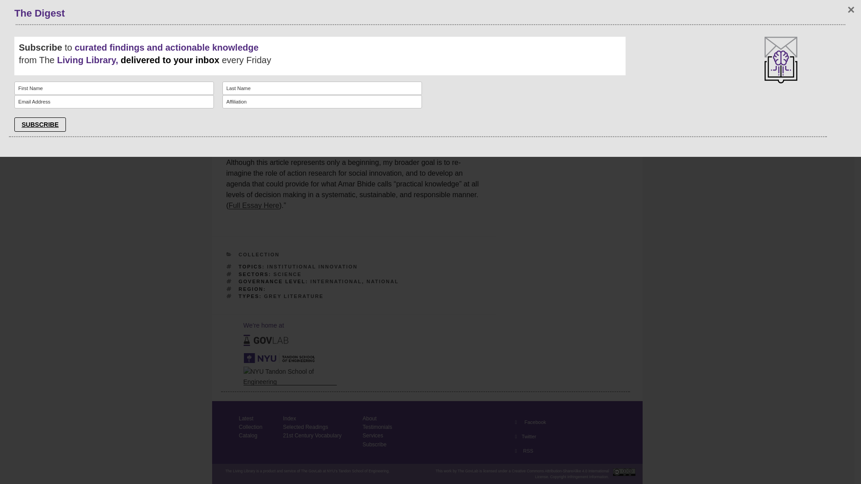  I want to click on This new essay, so click(342, 92).